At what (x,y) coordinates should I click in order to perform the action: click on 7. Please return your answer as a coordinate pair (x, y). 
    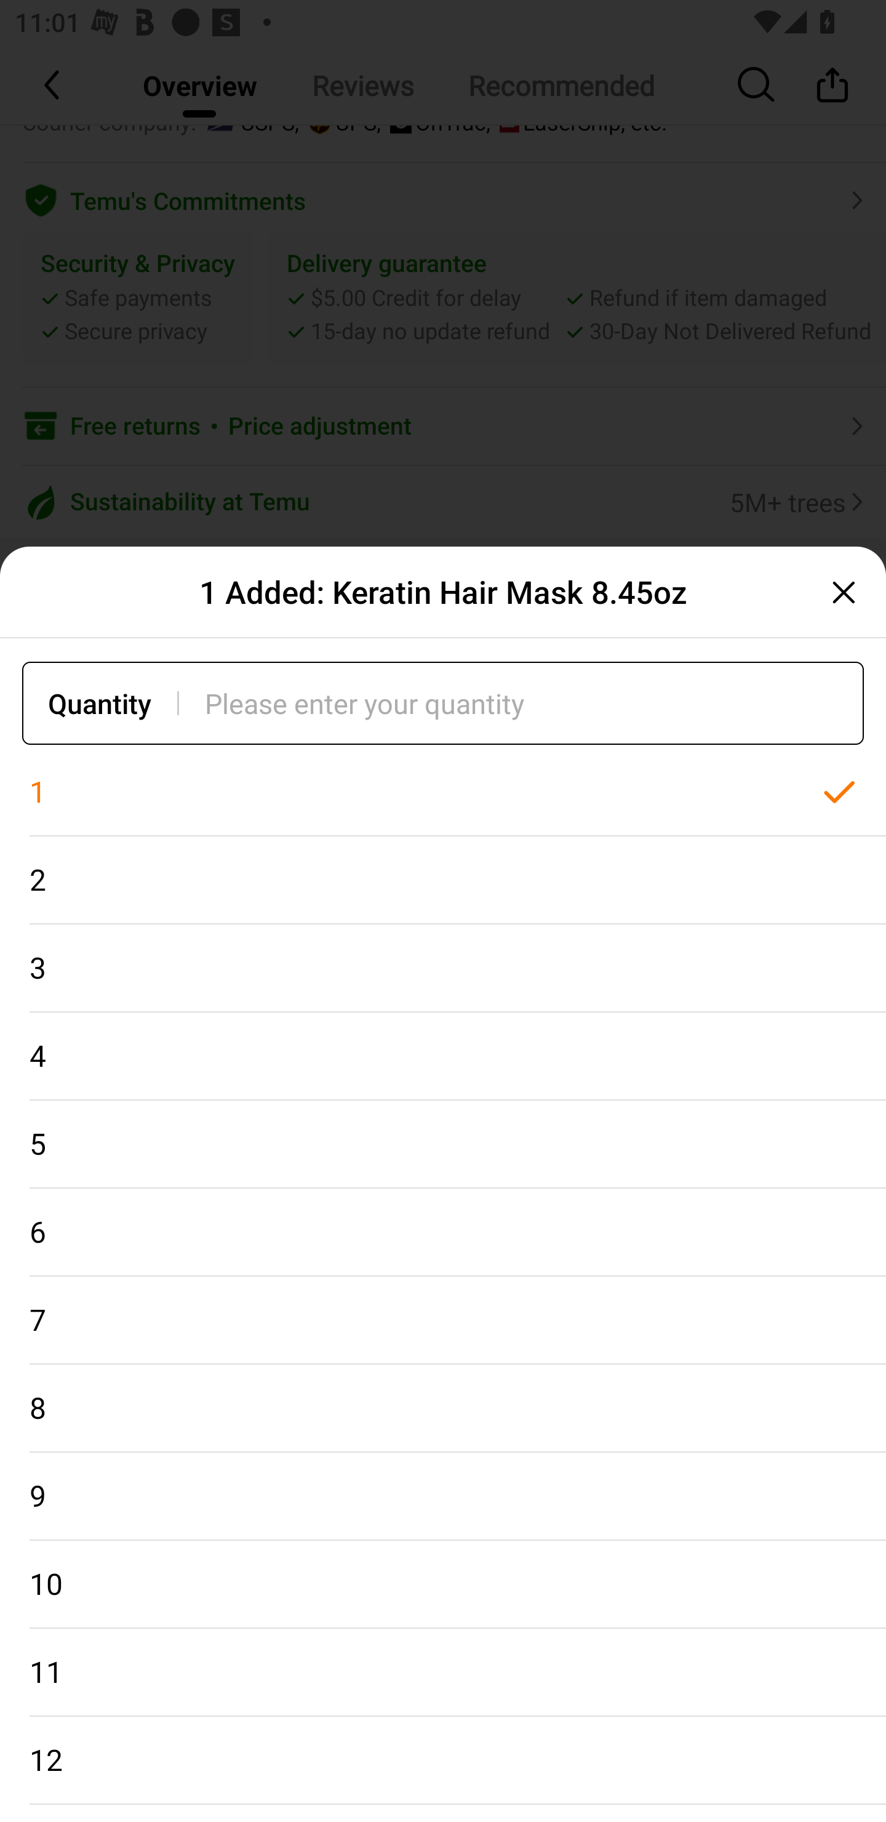
    Looking at the image, I should click on (443, 1321).